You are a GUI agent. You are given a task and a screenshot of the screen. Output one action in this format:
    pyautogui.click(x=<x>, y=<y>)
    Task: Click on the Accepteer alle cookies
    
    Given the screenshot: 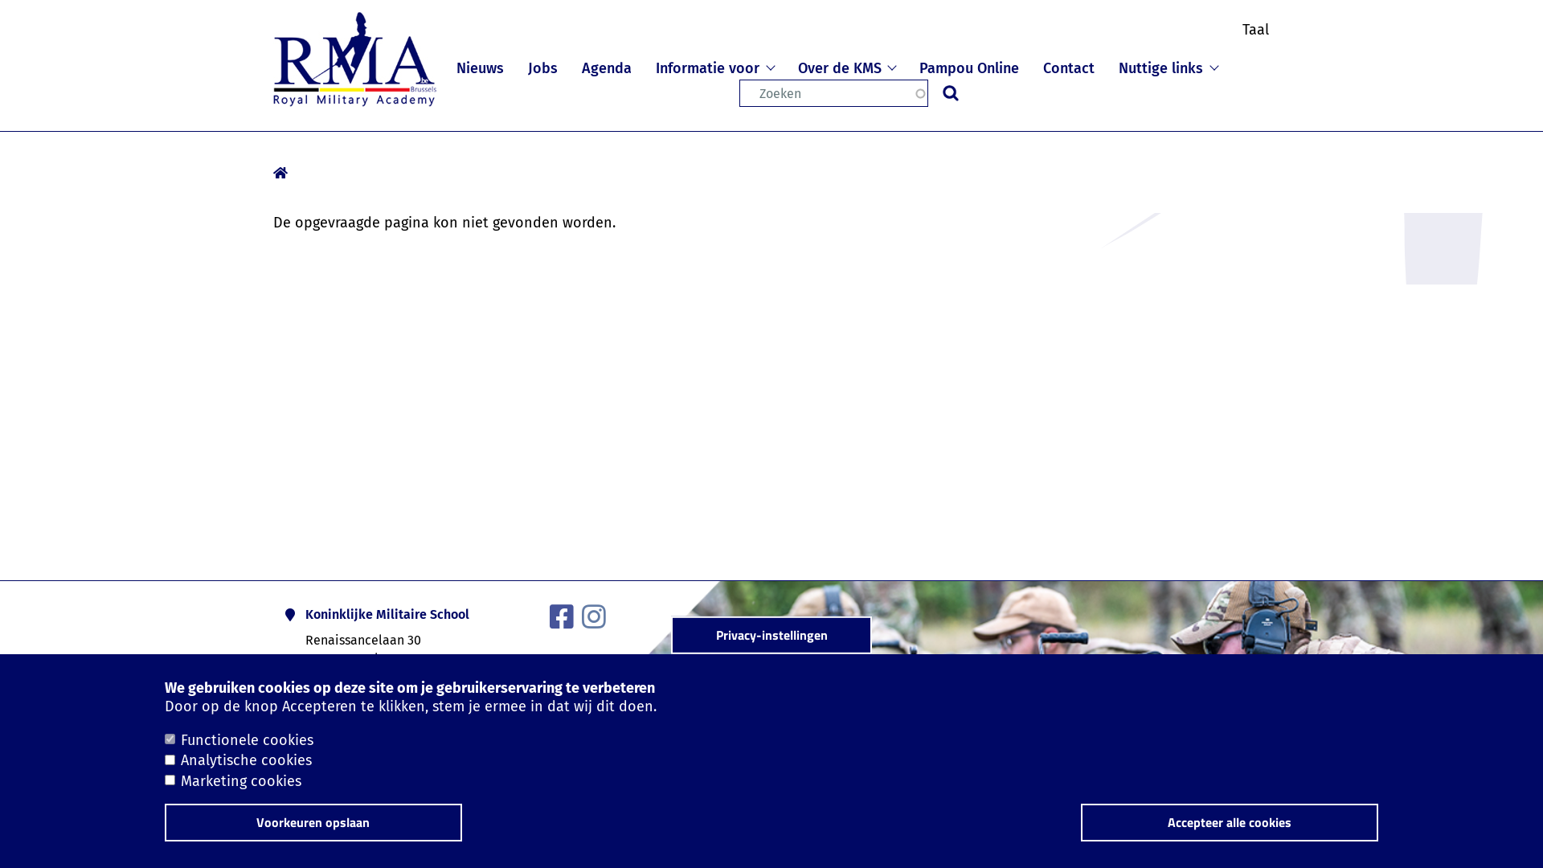 What is the action you would take?
    pyautogui.click(x=1230, y=823)
    